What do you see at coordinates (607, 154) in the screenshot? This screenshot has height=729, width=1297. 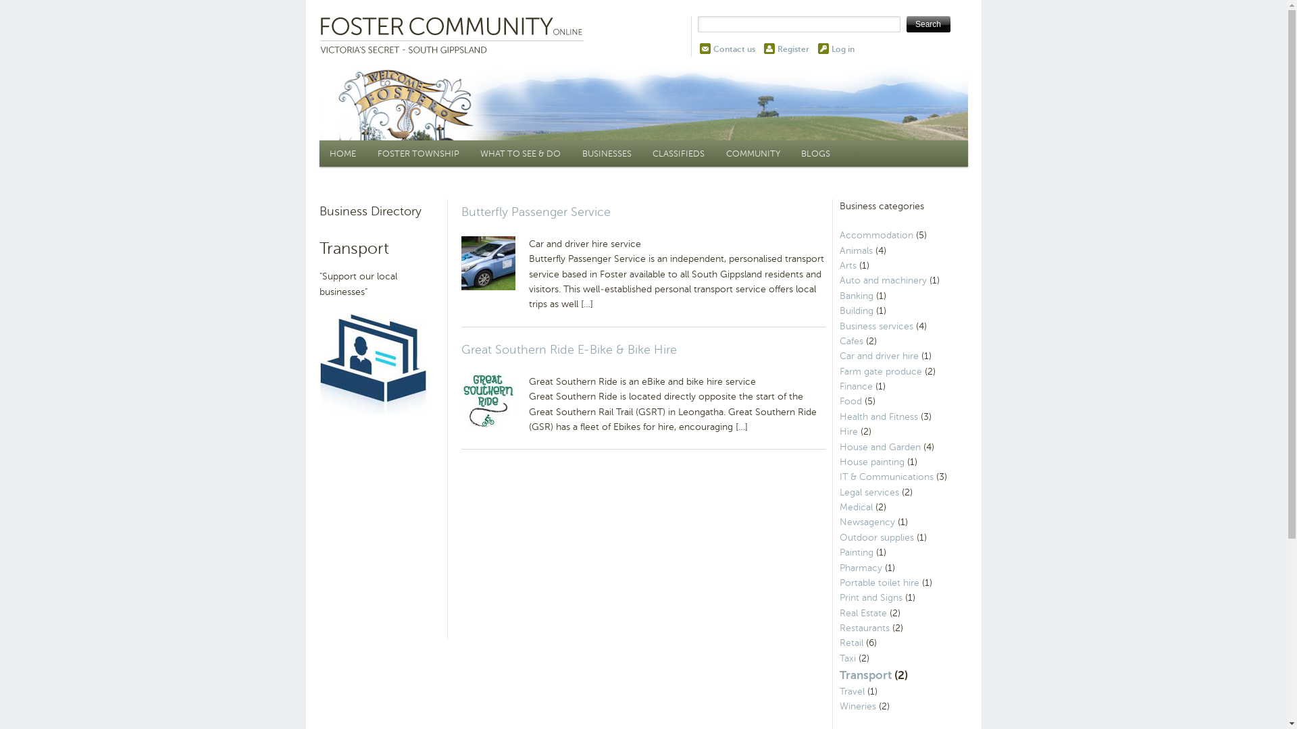 I see `BUSINESSES` at bounding box center [607, 154].